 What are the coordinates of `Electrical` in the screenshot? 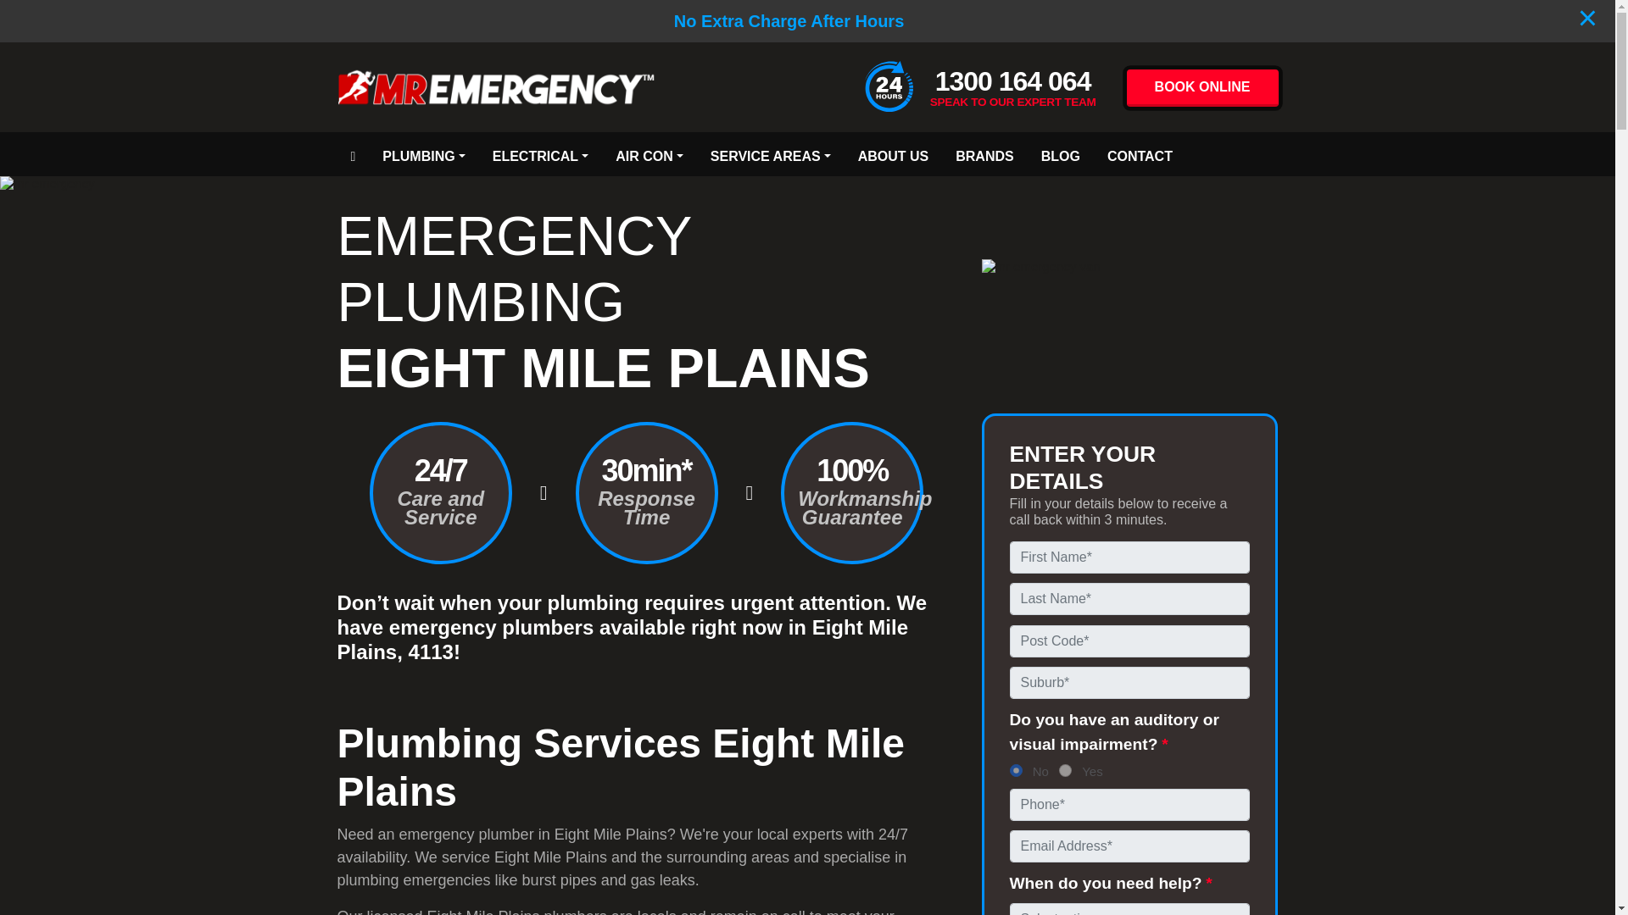 It's located at (540, 154).